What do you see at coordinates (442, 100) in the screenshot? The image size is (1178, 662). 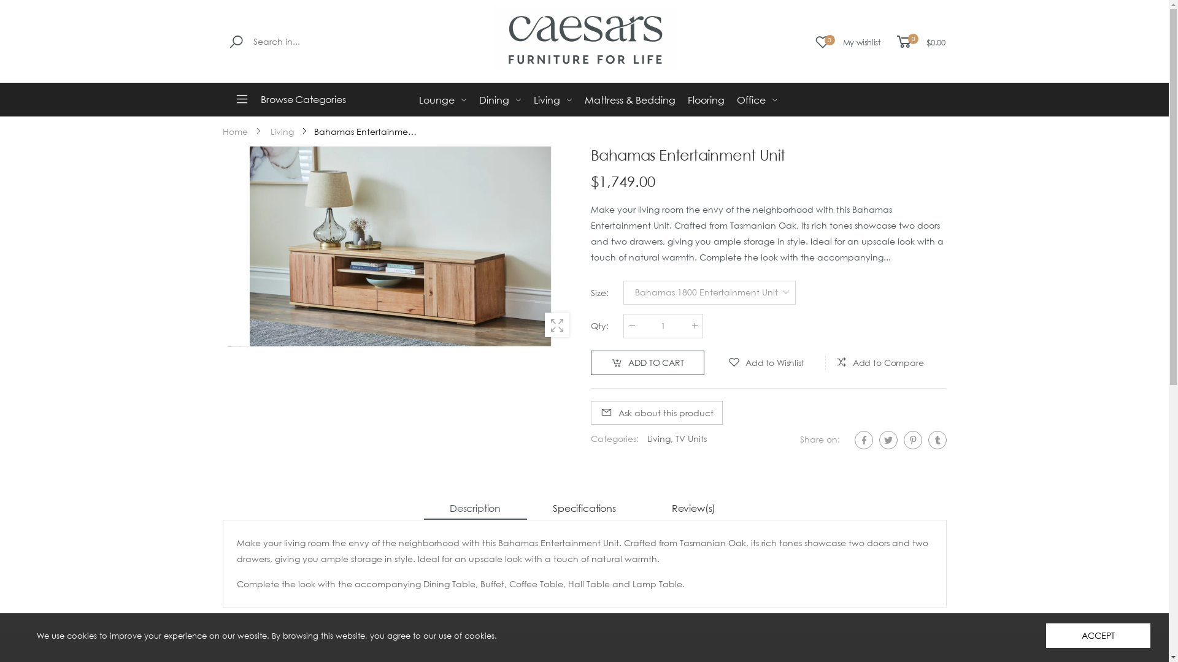 I see `Lounge` at bounding box center [442, 100].